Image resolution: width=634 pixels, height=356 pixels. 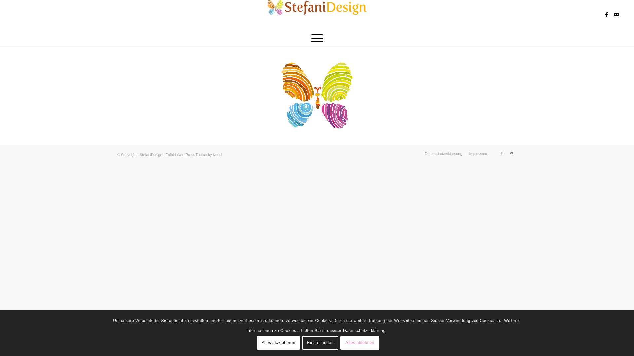 I want to click on StefaniDesign, so click(x=151, y=155).